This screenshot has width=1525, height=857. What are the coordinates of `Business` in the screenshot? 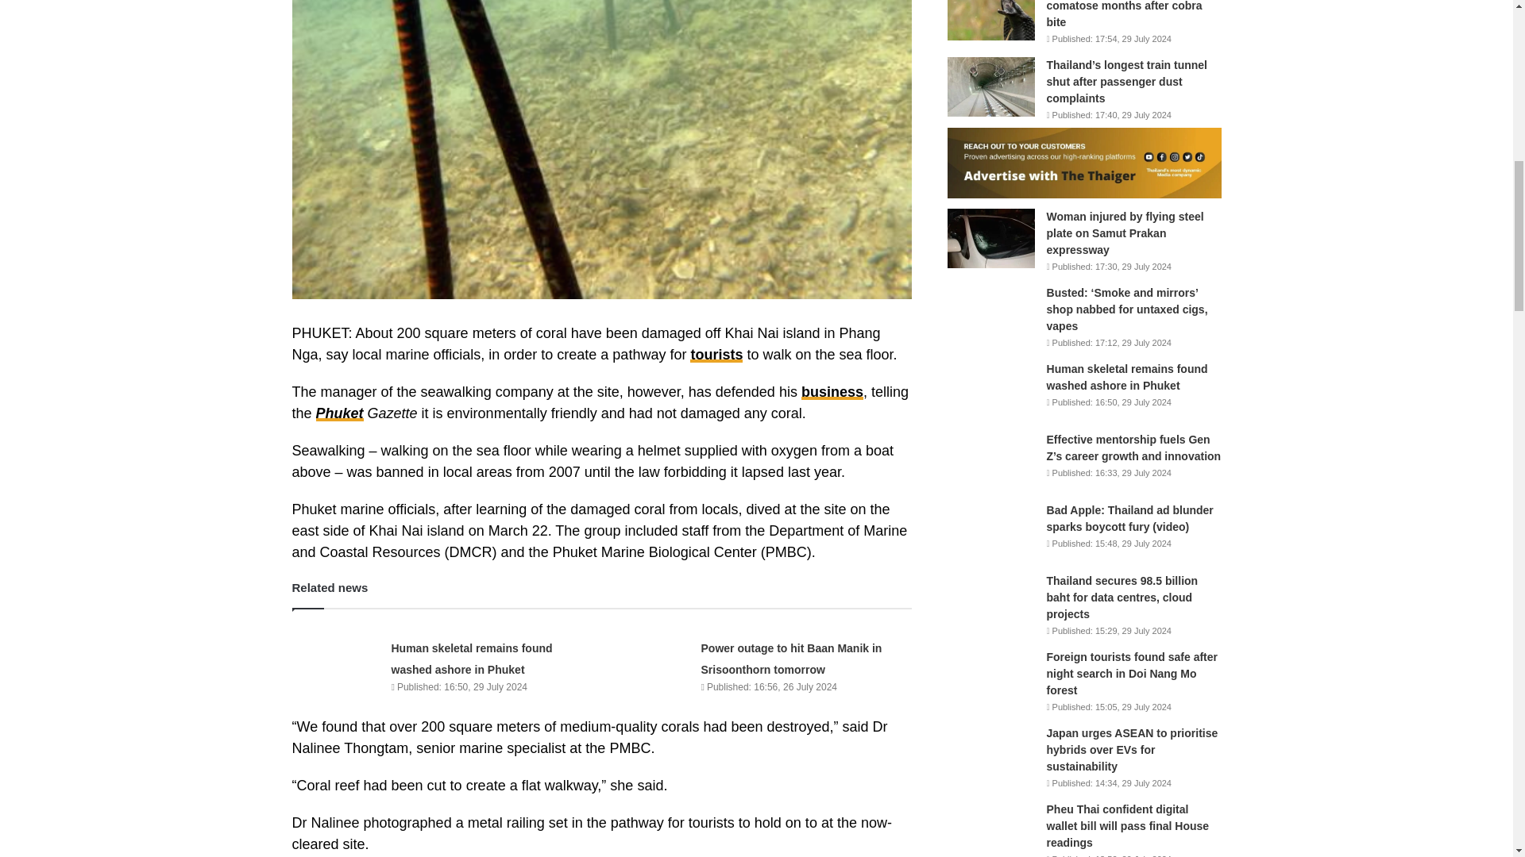 It's located at (832, 392).